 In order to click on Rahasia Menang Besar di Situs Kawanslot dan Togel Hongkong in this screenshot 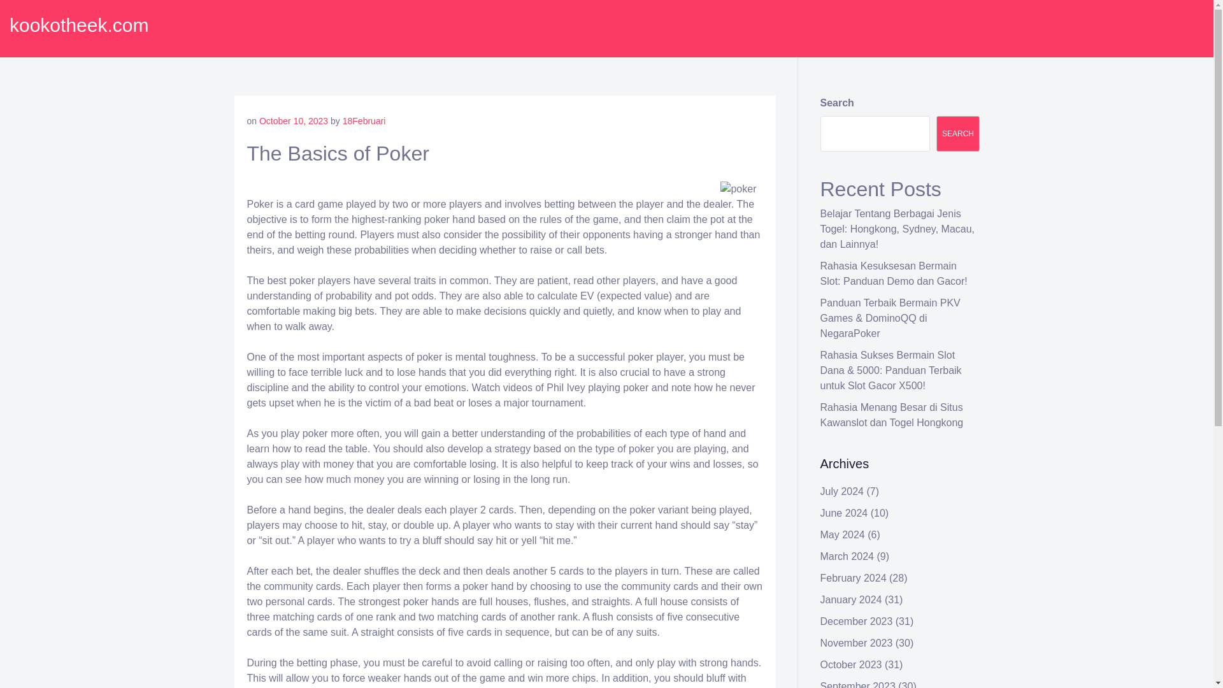, I will do `click(892, 414)`.